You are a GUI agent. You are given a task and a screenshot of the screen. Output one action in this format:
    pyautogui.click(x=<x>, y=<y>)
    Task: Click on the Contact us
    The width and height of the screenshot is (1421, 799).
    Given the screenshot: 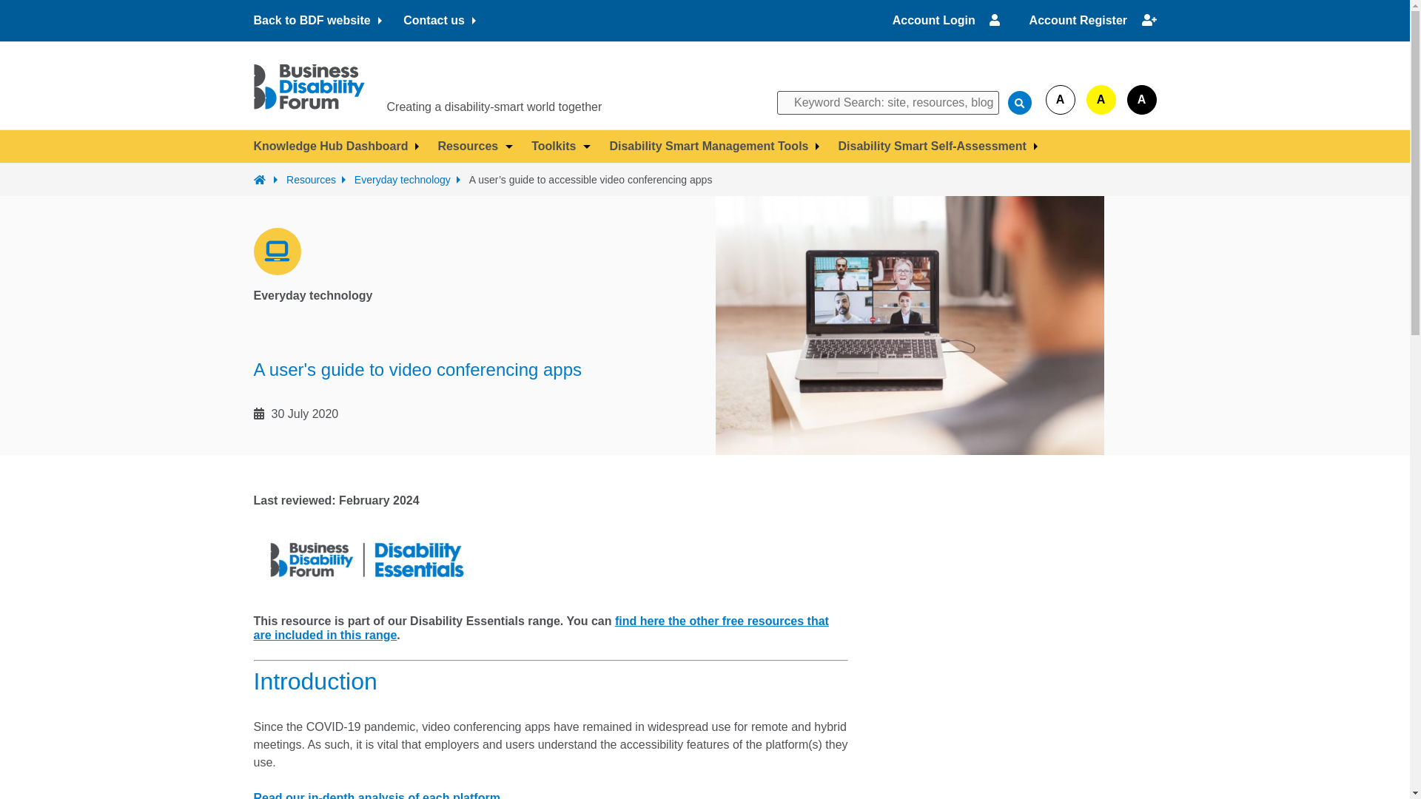 What is the action you would take?
    pyautogui.click(x=440, y=21)
    